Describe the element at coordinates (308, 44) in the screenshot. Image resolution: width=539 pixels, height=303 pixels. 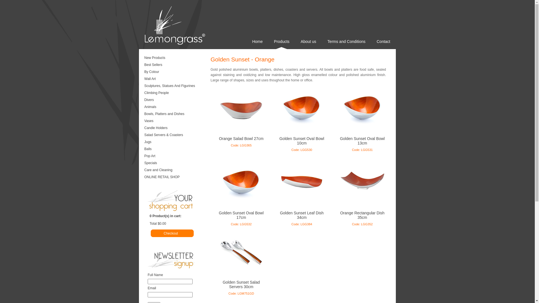
I see `About us` at that location.